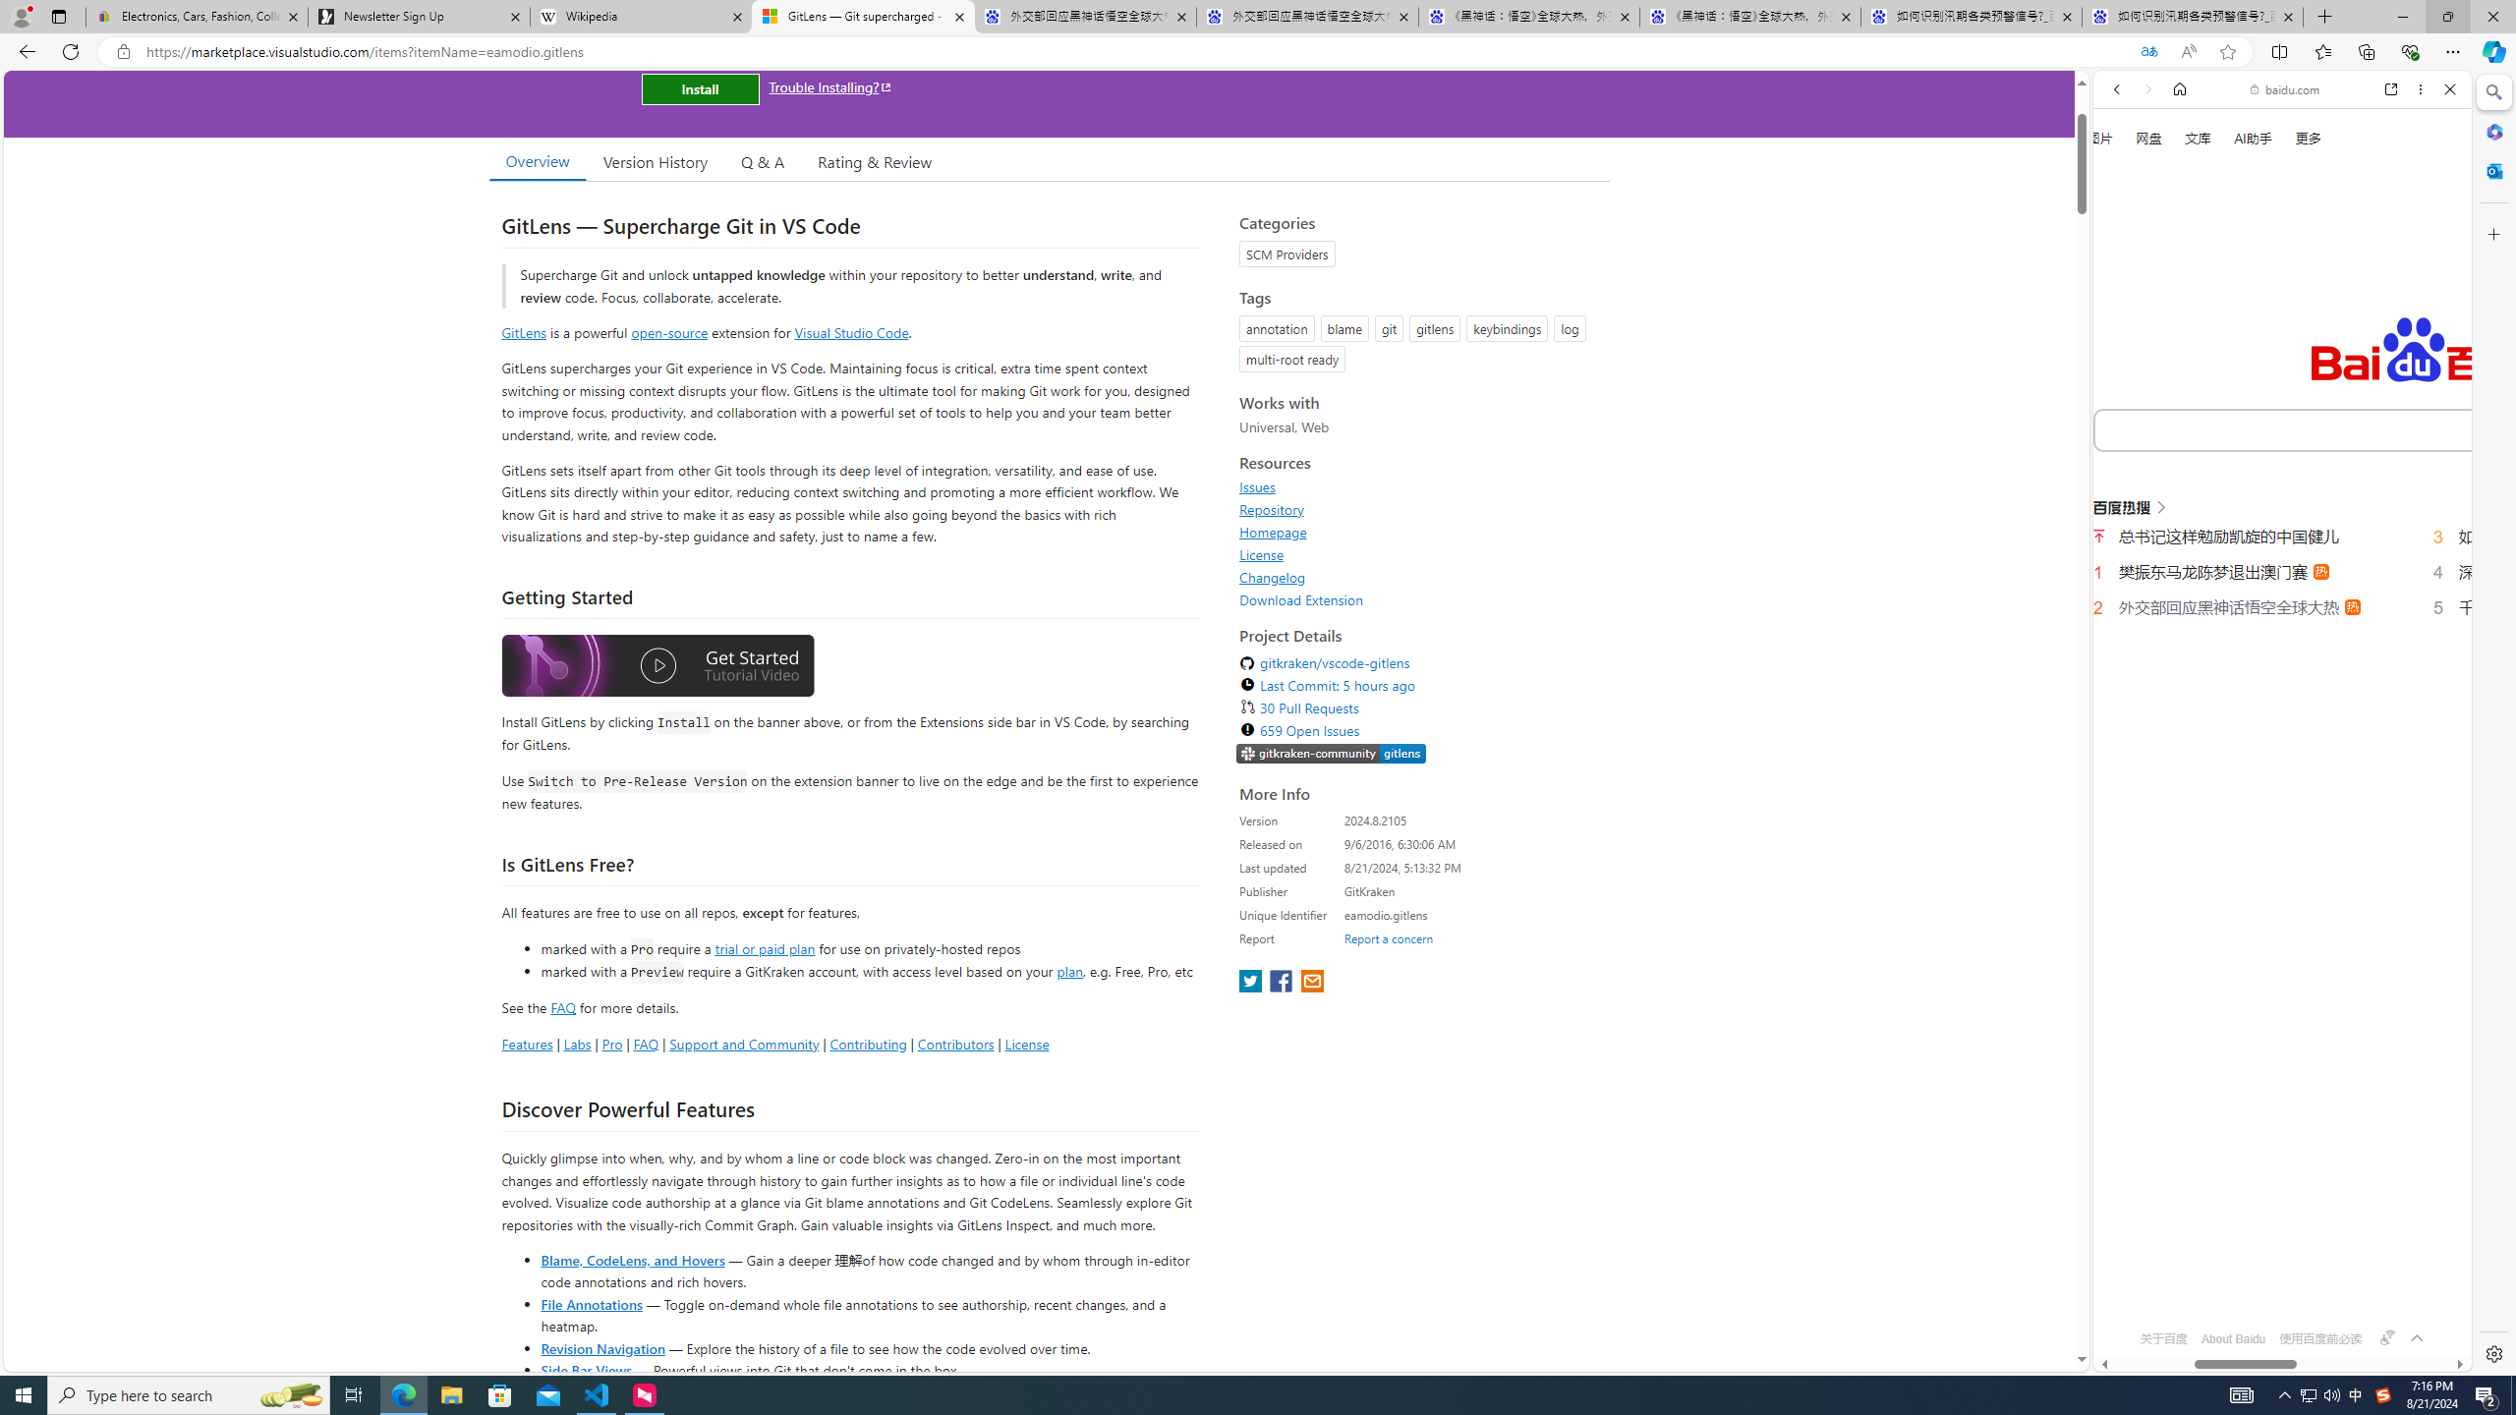  I want to click on Class: b_serphb, so click(2428, 334).